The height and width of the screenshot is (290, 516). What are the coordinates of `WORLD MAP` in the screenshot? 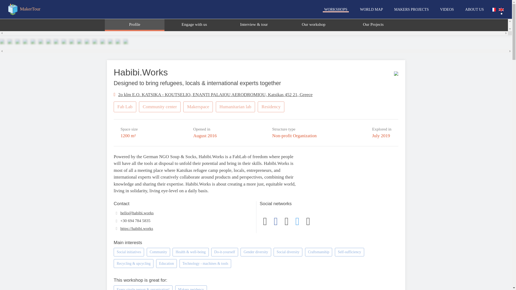 It's located at (371, 9).